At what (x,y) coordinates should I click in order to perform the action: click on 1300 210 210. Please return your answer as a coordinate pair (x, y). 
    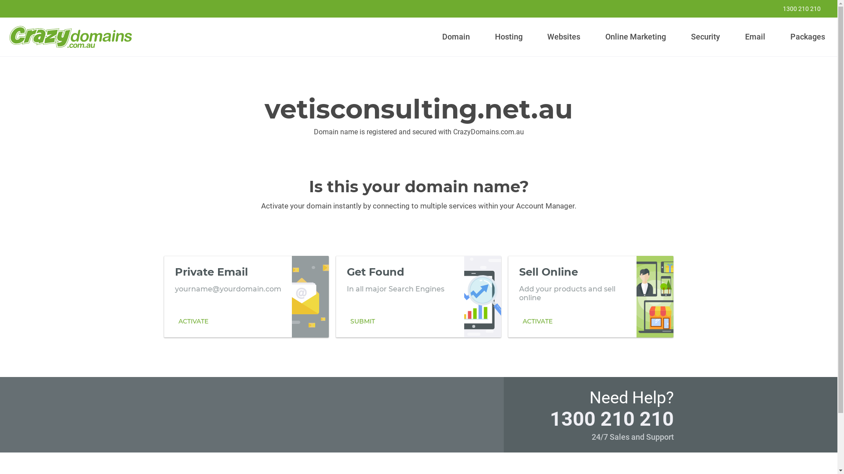
    Looking at the image, I should click on (611, 419).